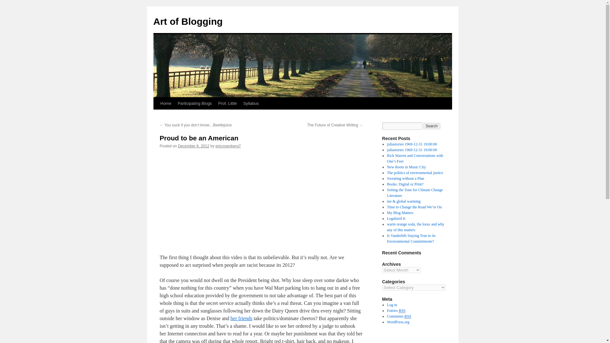  What do you see at coordinates (412, 150) in the screenshot?
I see `juliastories 1969-12-31 19:00:00` at bounding box center [412, 150].